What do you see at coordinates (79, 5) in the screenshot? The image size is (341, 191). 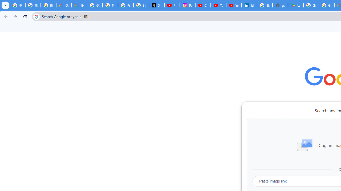 I see `Google Cloud Privacy Notice` at bounding box center [79, 5].